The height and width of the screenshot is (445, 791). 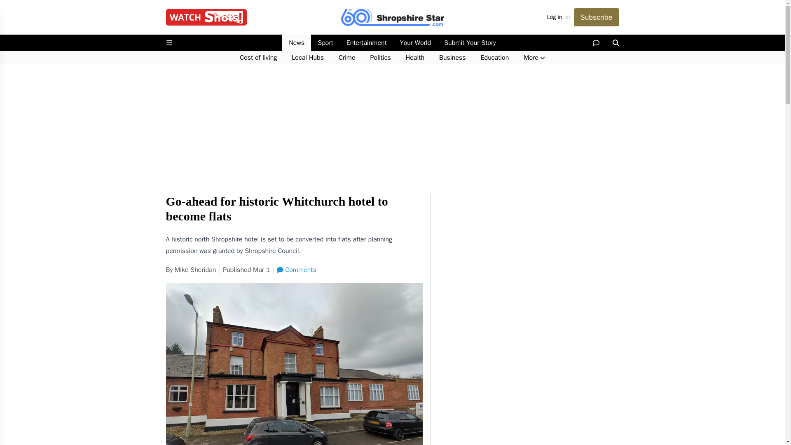 I want to click on Local Hubs, so click(x=307, y=58).